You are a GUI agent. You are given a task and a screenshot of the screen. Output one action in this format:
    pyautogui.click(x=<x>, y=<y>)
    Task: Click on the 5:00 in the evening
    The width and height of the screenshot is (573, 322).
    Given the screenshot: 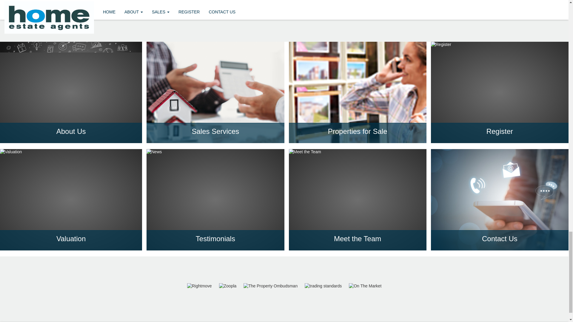 What is the action you would take?
    pyautogui.click(x=381, y=86)
    